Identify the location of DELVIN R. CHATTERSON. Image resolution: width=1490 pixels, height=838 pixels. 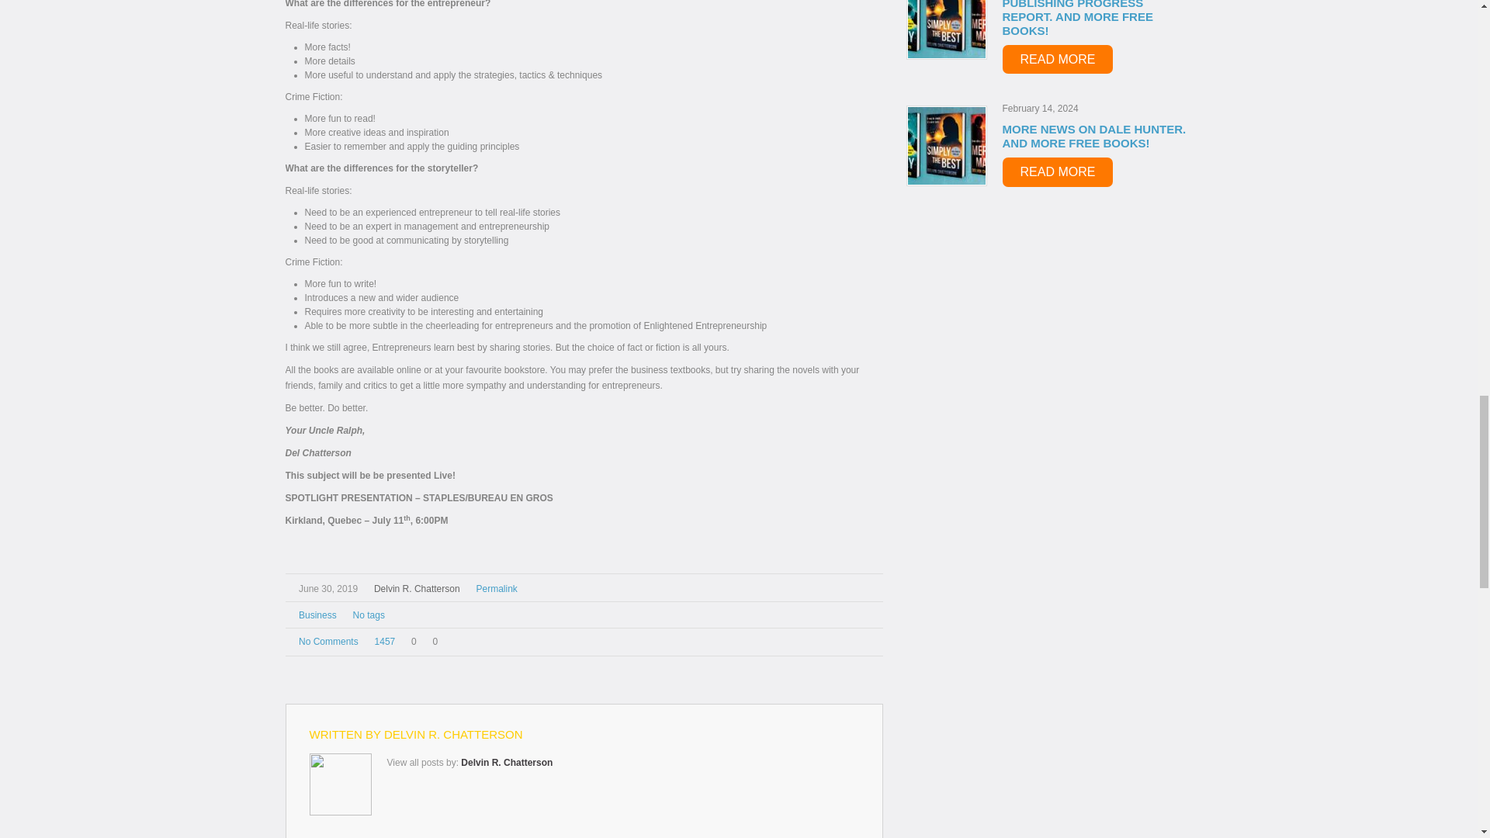
(453, 734).